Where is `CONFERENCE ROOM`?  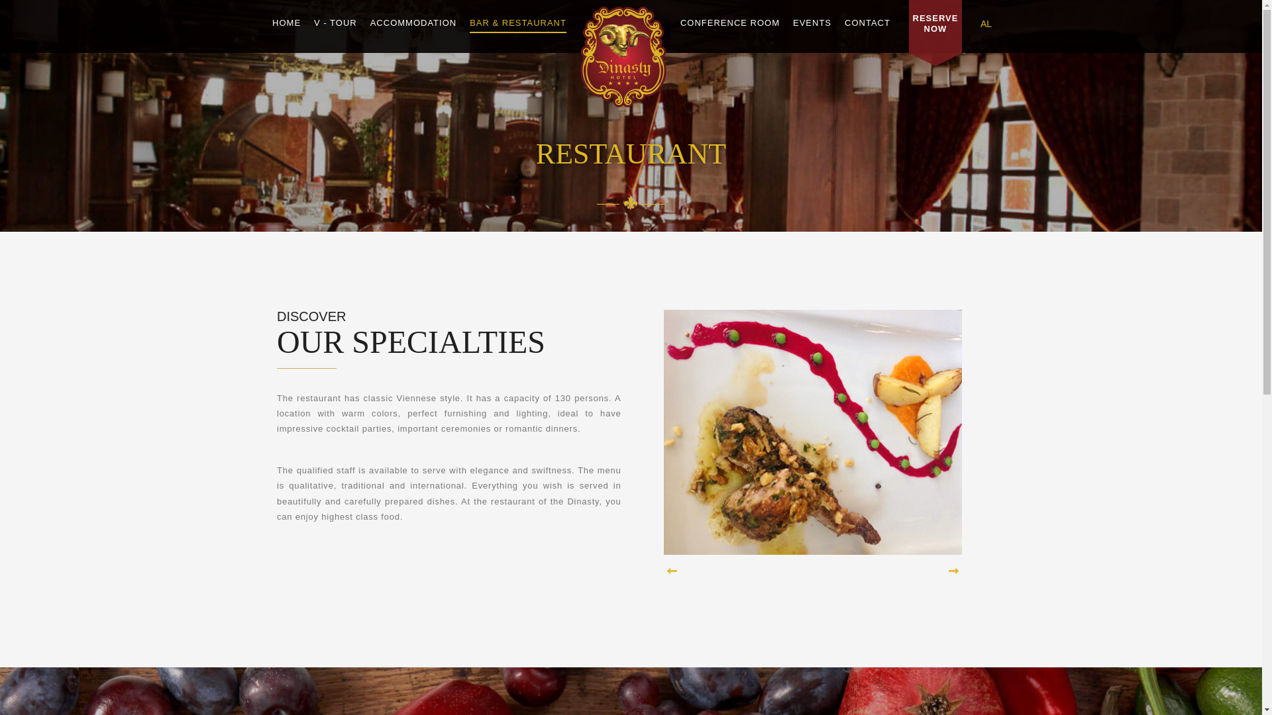
CONFERENCE ROOM is located at coordinates (730, 23).